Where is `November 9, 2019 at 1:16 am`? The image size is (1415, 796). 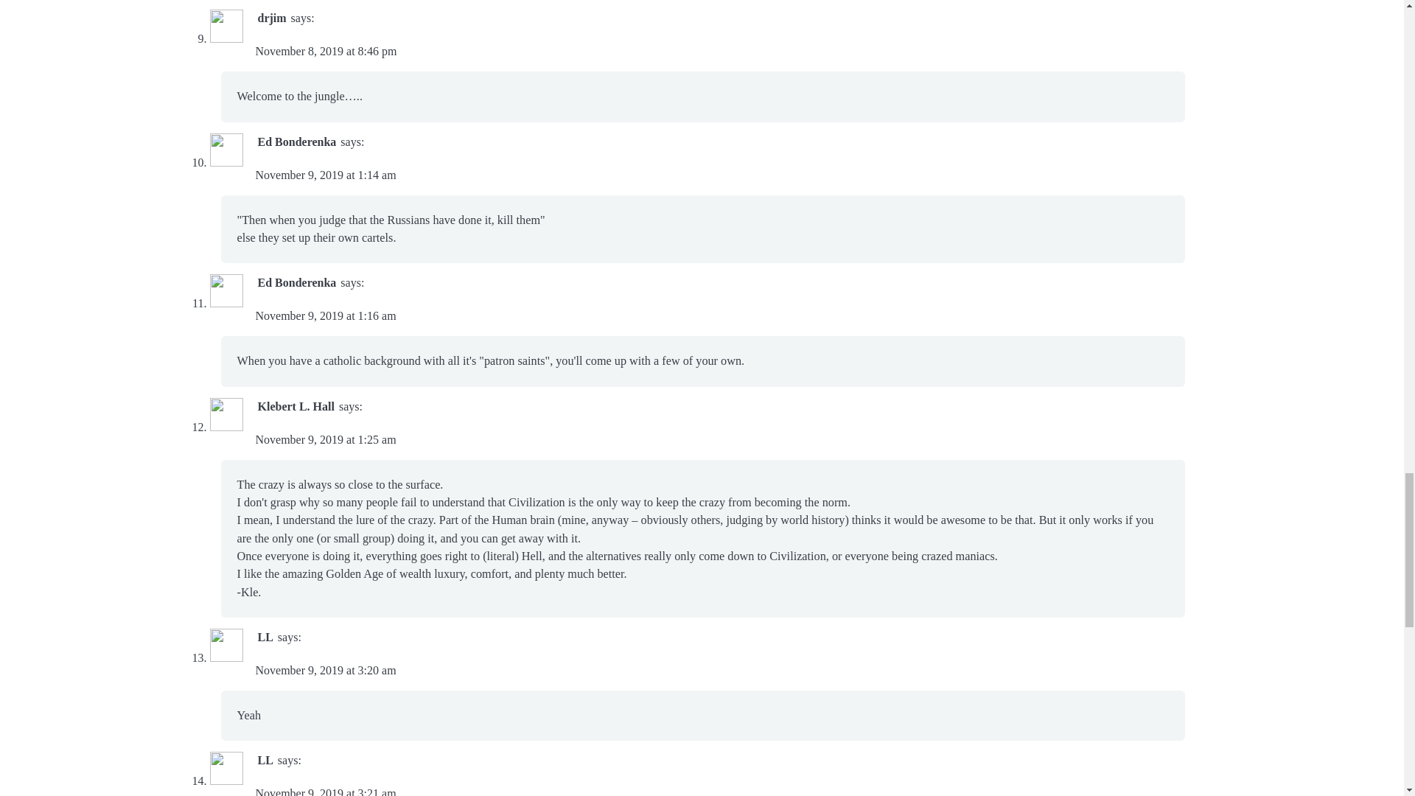
November 9, 2019 at 1:16 am is located at coordinates (325, 315).